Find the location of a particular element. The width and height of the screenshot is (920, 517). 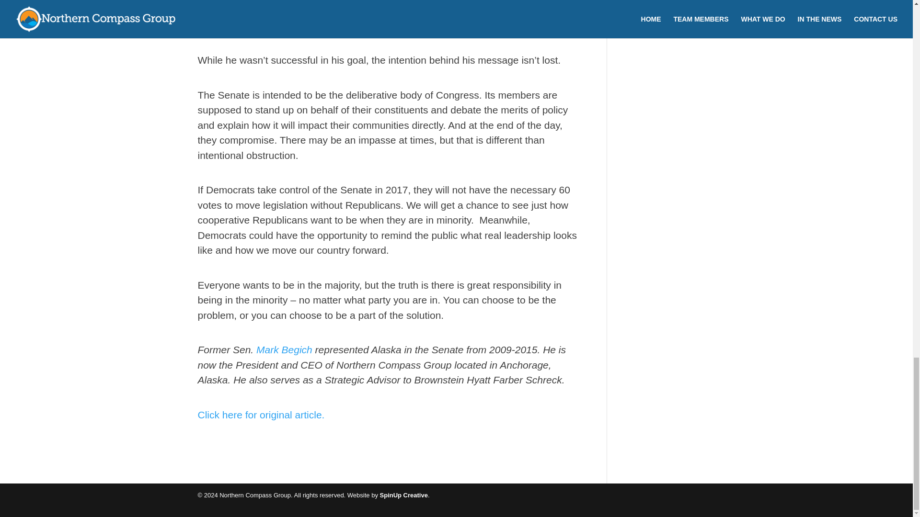

SpinUp Creative is located at coordinates (403, 495).